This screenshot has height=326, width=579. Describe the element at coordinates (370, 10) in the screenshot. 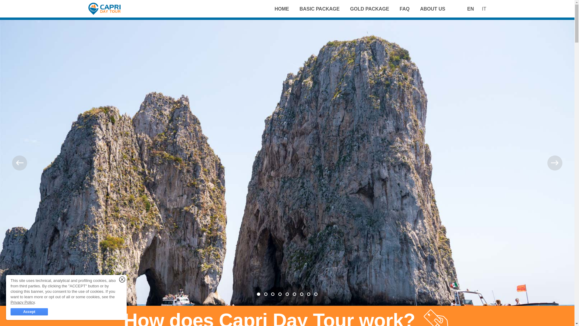

I see `GOLD PACKAGE` at that location.